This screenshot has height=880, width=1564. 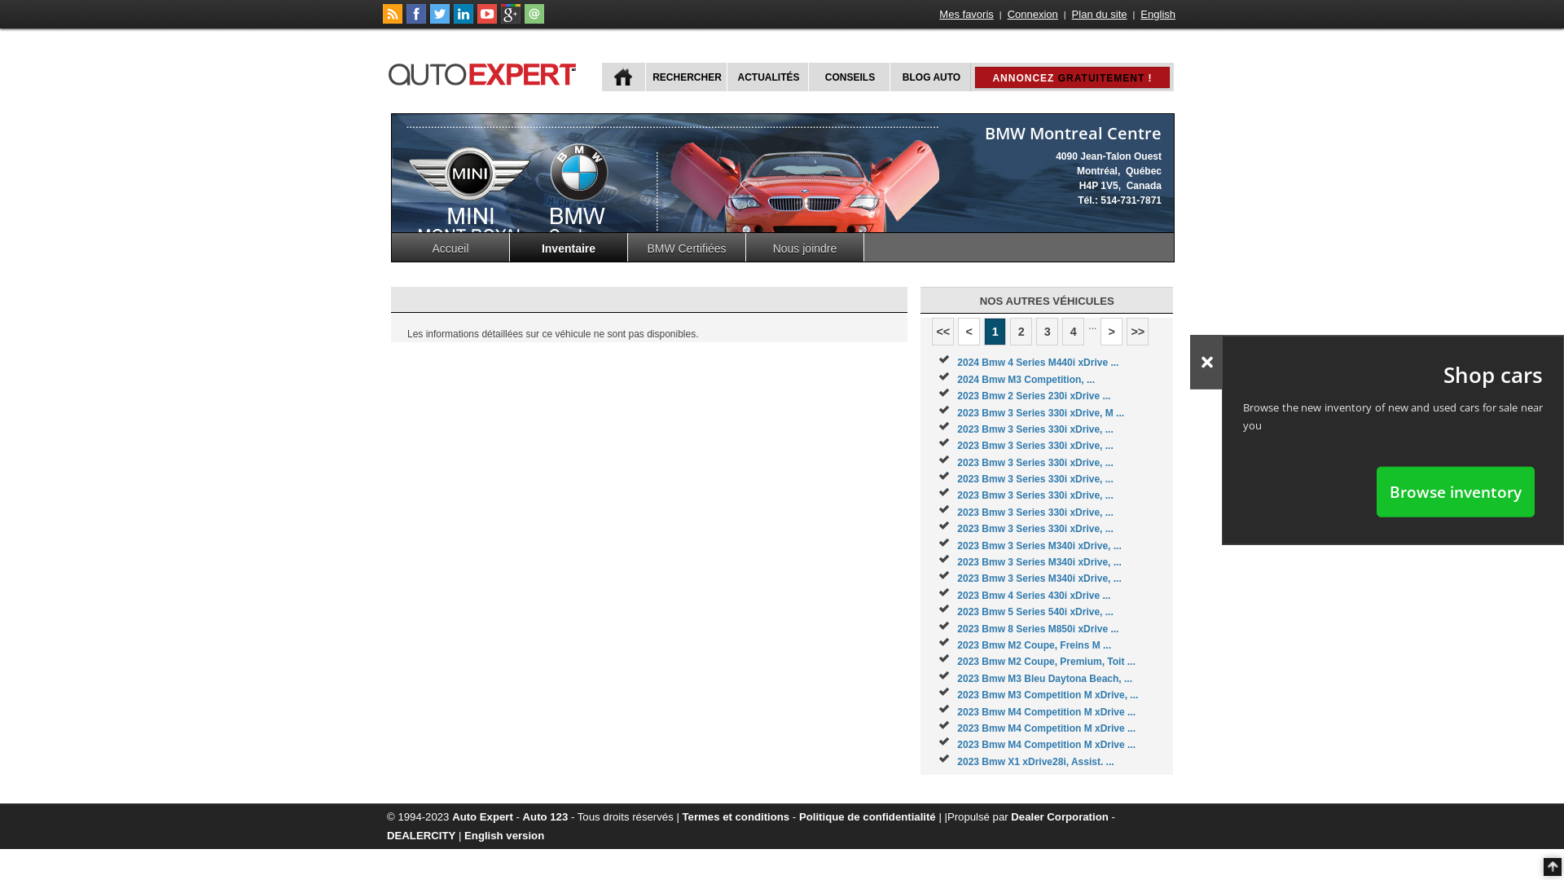 What do you see at coordinates (1021, 332) in the screenshot?
I see `2` at bounding box center [1021, 332].